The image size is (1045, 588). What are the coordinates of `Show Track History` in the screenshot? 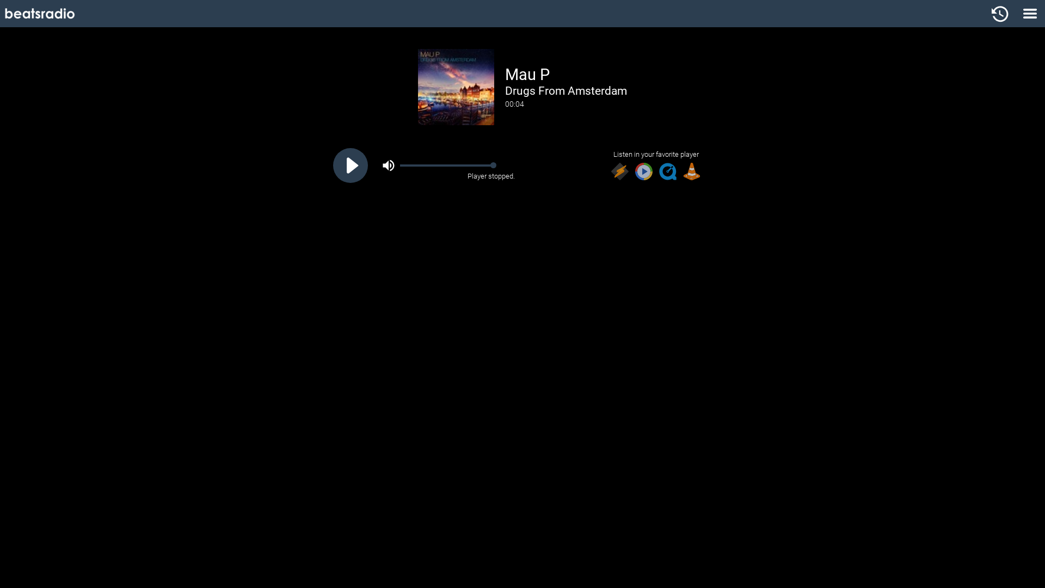 It's located at (1000, 14).